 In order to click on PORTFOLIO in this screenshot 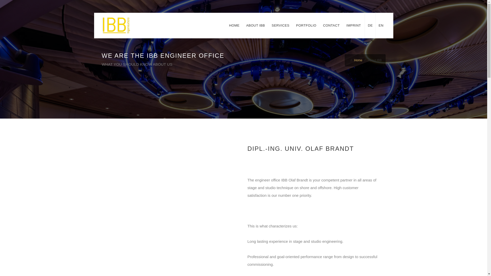, I will do `click(306, 26)`.